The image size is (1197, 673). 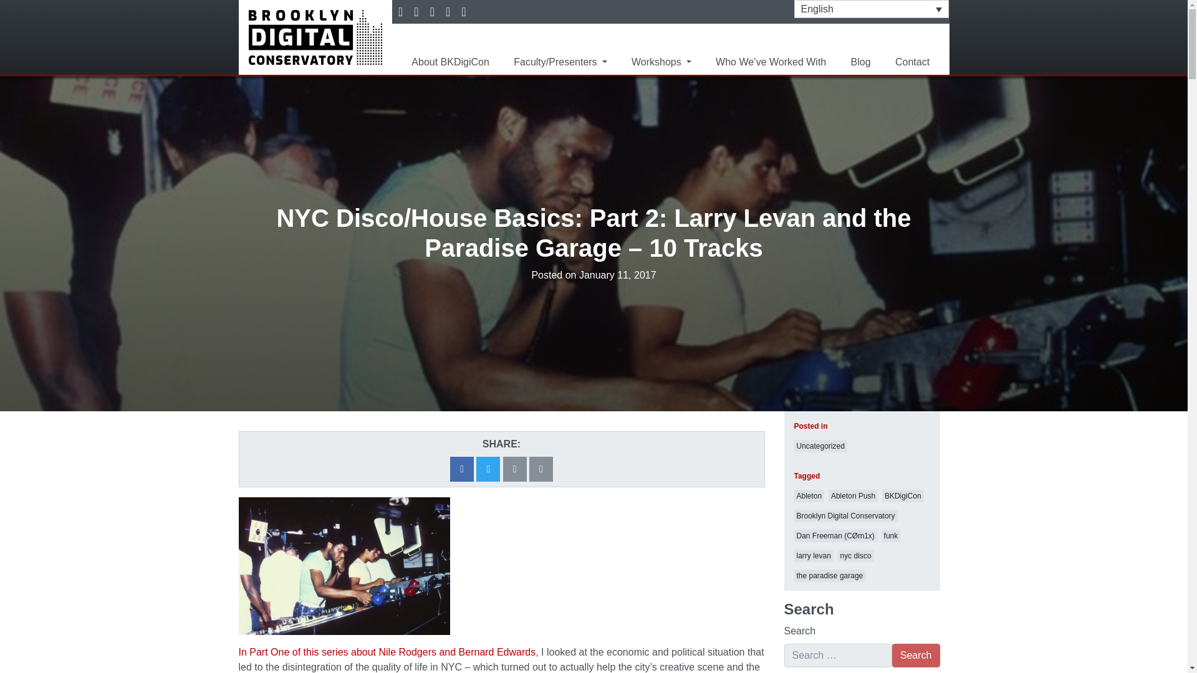 What do you see at coordinates (915, 656) in the screenshot?
I see `Search` at bounding box center [915, 656].